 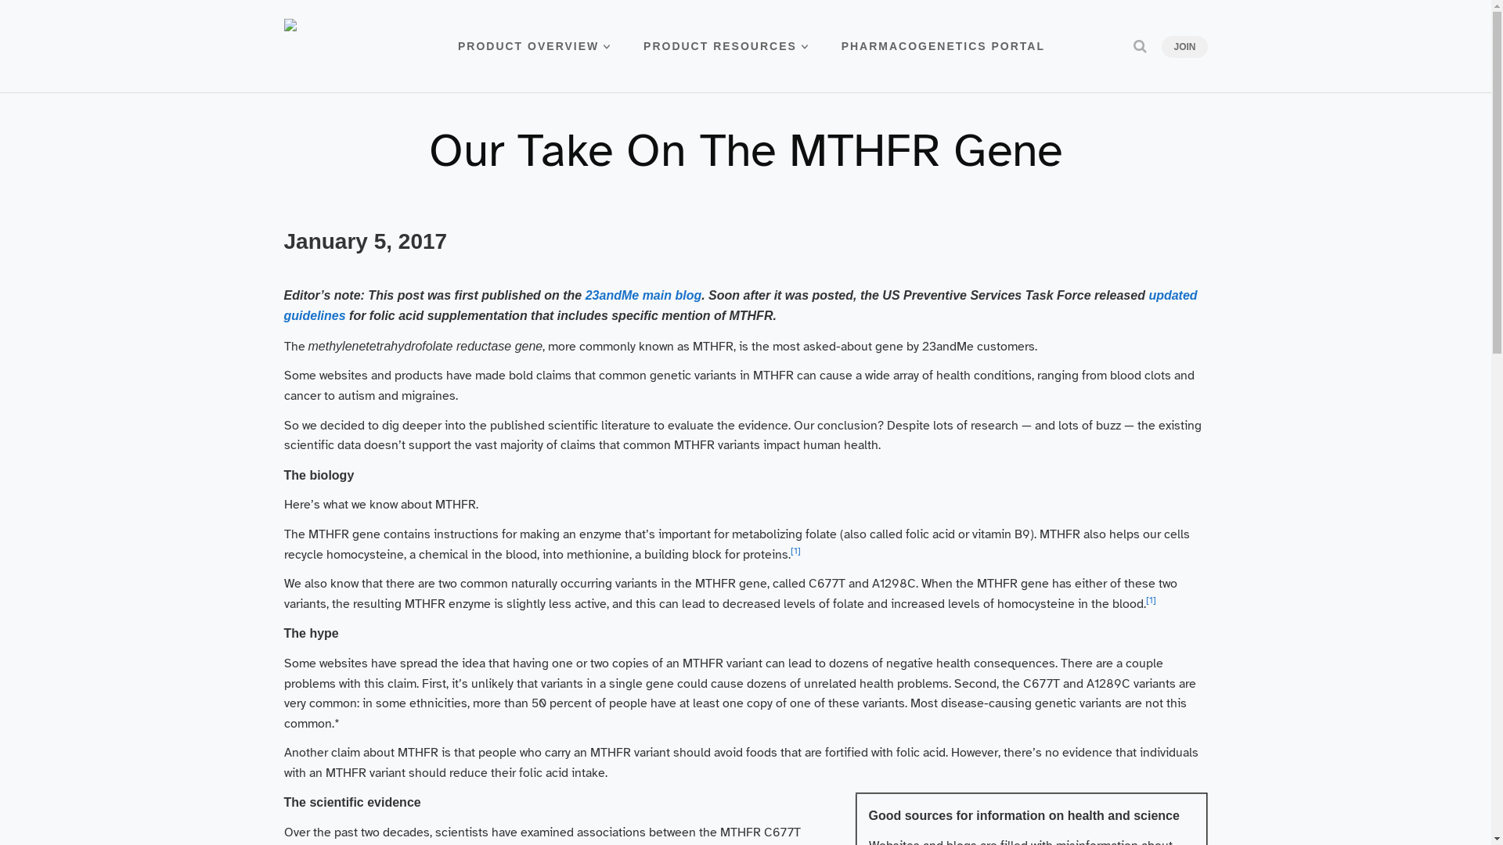 I want to click on [1], so click(x=795, y=555).